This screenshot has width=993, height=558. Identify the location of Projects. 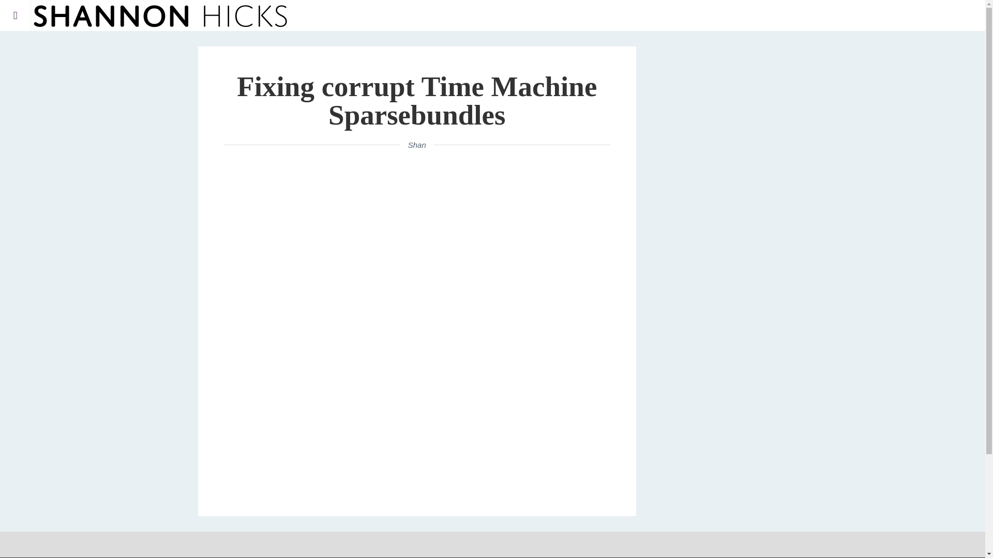
(77, 44).